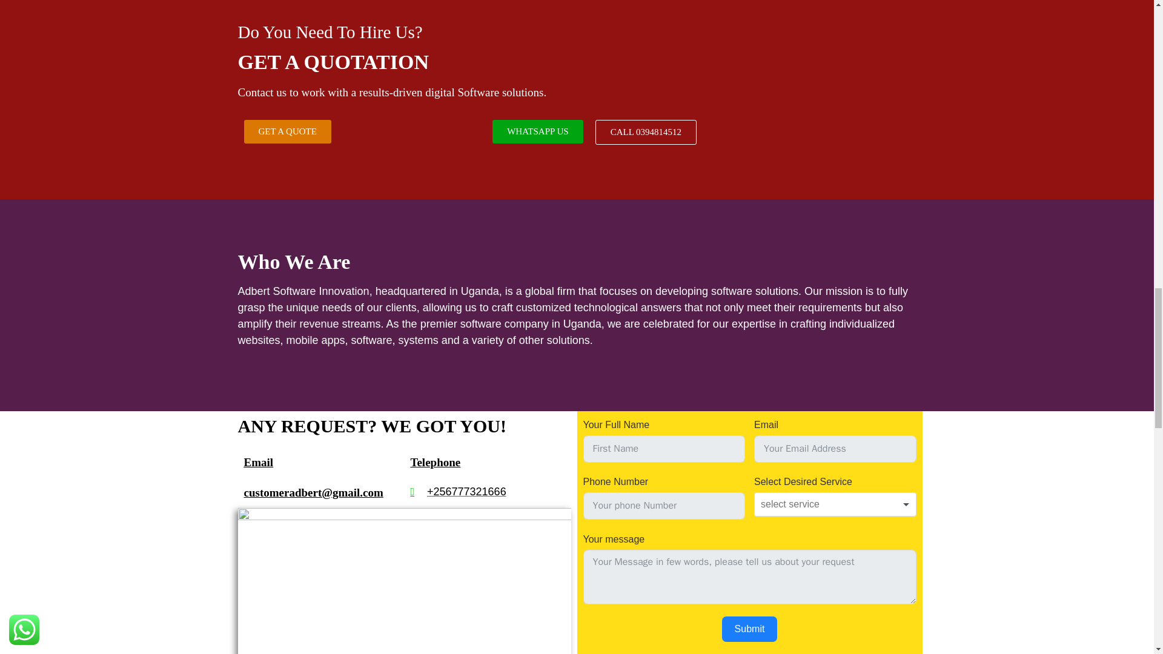 This screenshot has width=1163, height=654. I want to click on CALL 0394814512, so click(646, 132).